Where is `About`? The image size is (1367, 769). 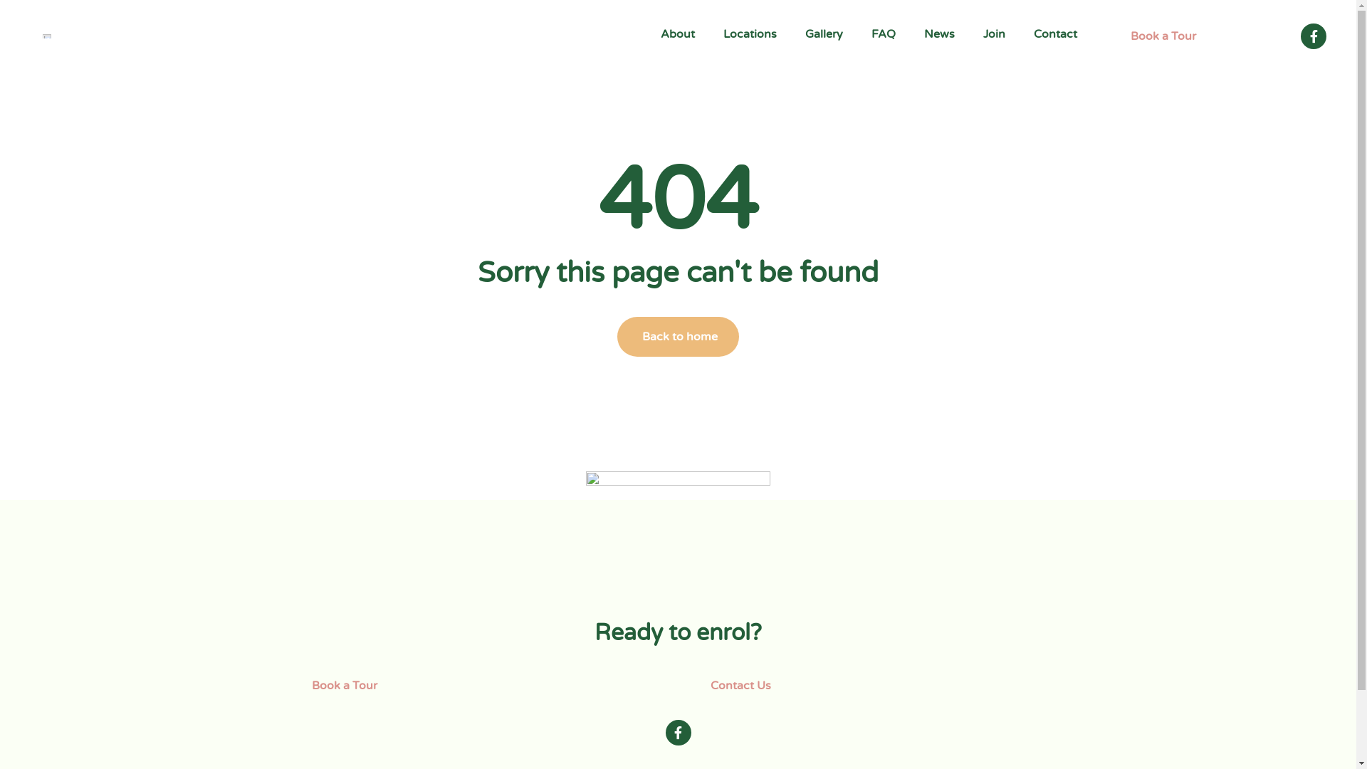 About is located at coordinates (678, 34).